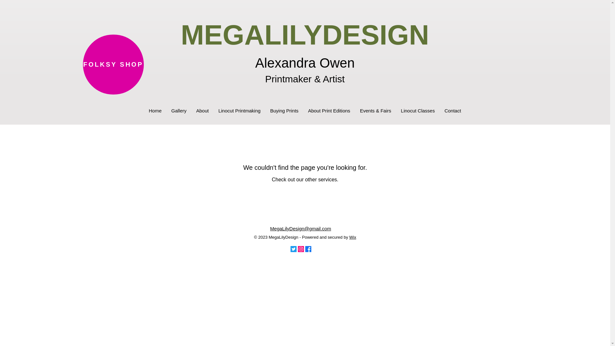 This screenshot has height=346, width=615. I want to click on Wix, so click(352, 237).